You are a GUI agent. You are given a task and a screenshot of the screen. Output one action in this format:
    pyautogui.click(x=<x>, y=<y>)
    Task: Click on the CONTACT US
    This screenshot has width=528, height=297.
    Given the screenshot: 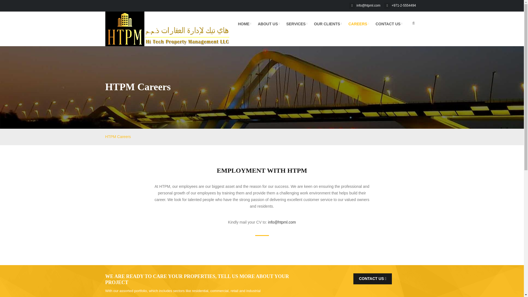 What is the action you would take?
    pyautogui.click(x=389, y=24)
    